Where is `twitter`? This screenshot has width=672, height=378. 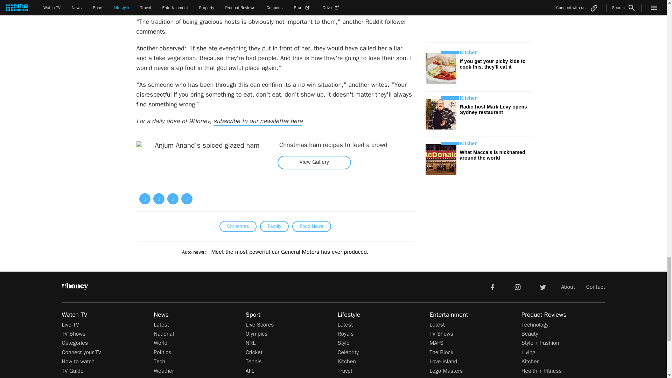 twitter is located at coordinates (542, 287).